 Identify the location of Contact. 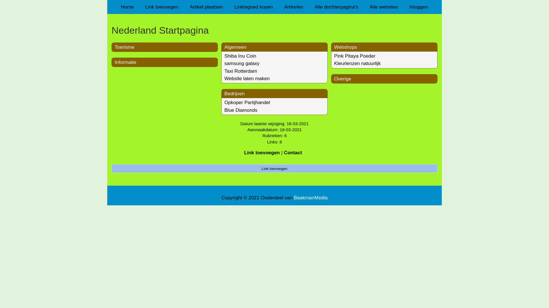
(293, 153).